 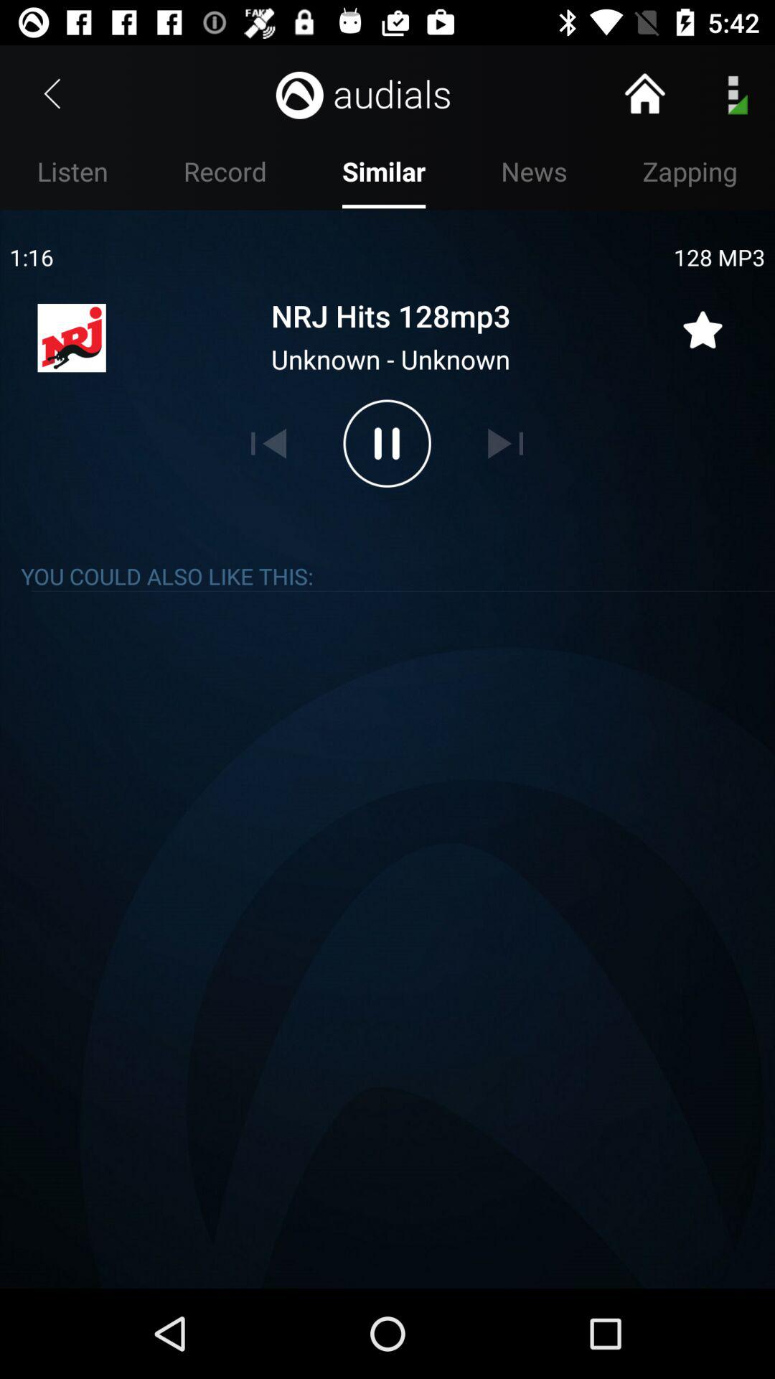 What do you see at coordinates (505, 443) in the screenshot?
I see `skip to next song` at bounding box center [505, 443].